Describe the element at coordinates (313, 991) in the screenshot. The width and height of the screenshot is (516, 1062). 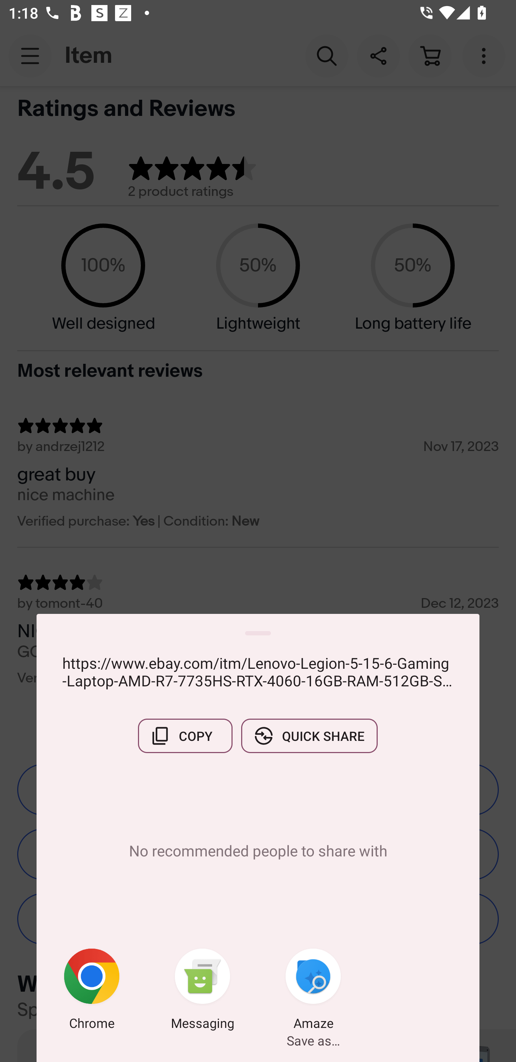
I see `Amaze Save as…` at that location.